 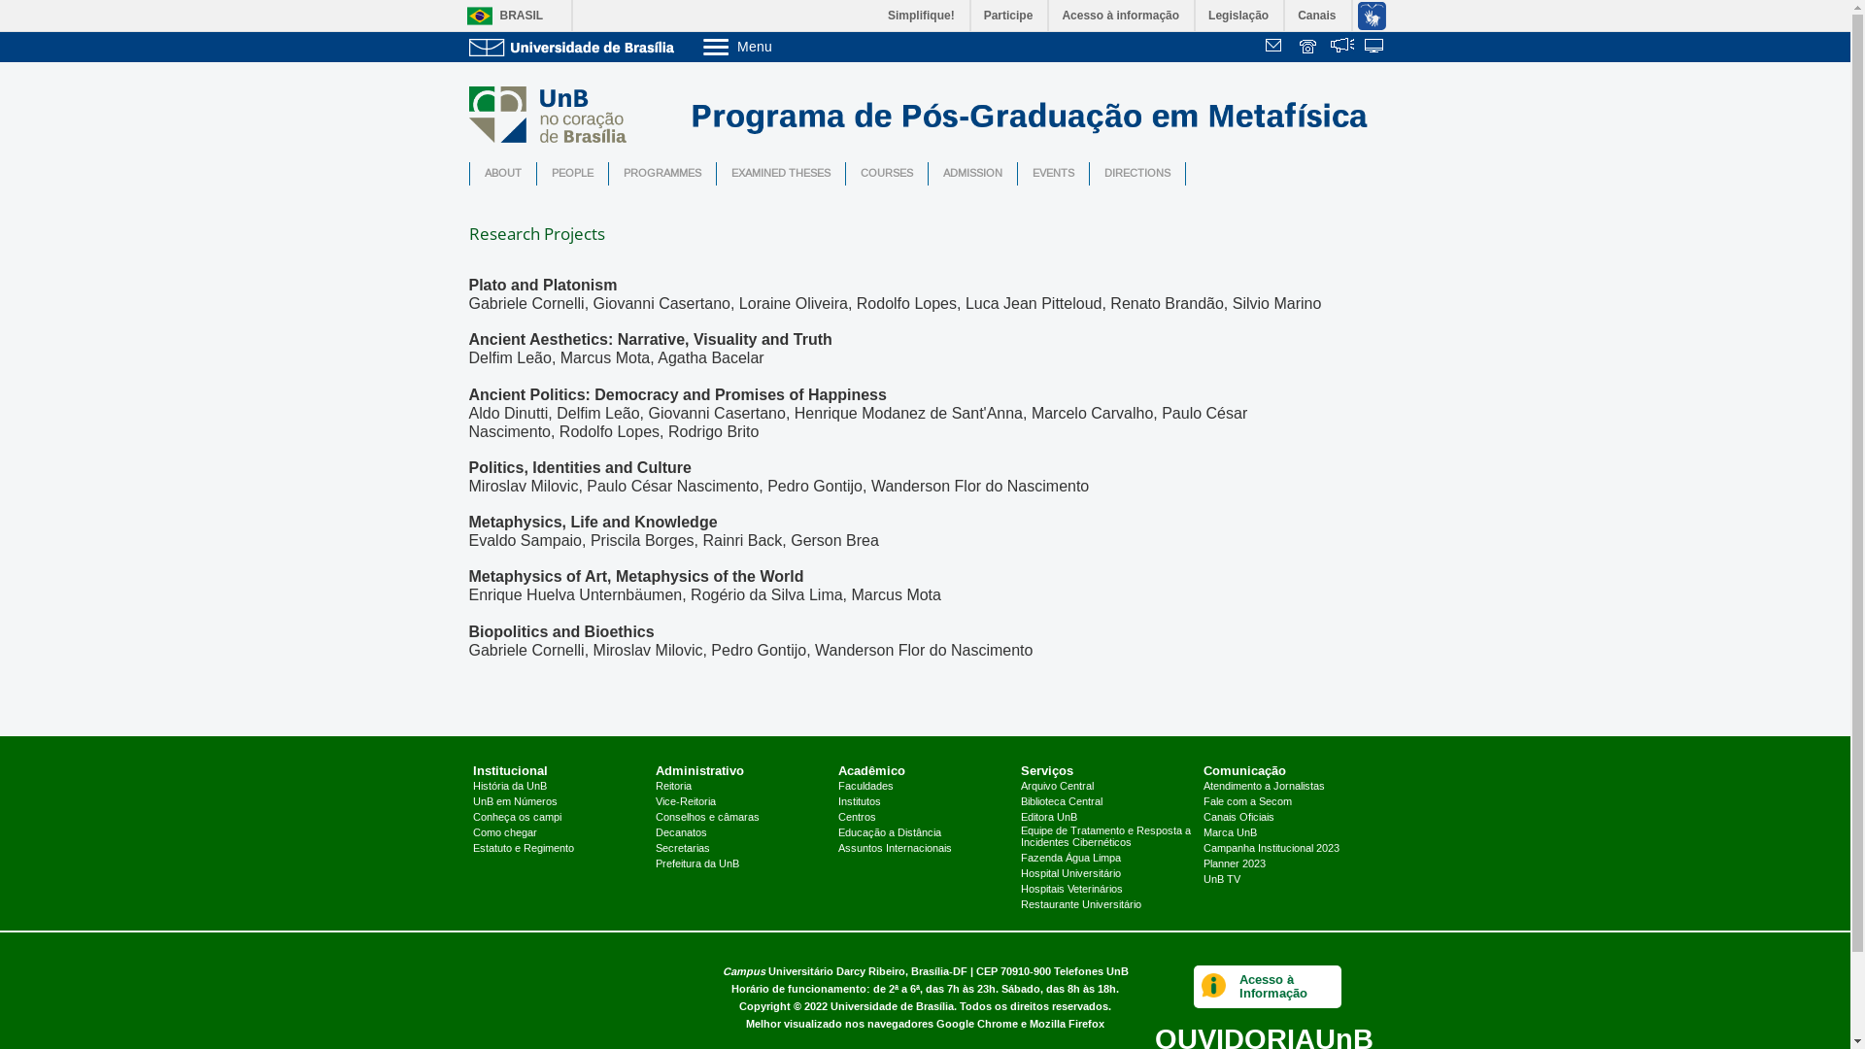 What do you see at coordinates (1057, 787) in the screenshot?
I see `Arquivo Central` at bounding box center [1057, 787].